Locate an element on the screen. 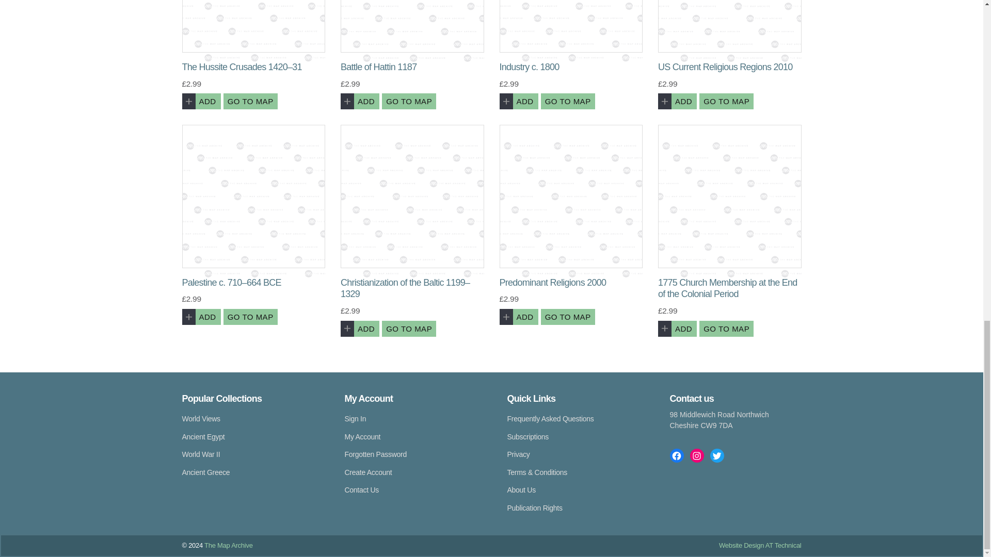  US Current Religious Regions 2010 is located at coordinates (730, 26).